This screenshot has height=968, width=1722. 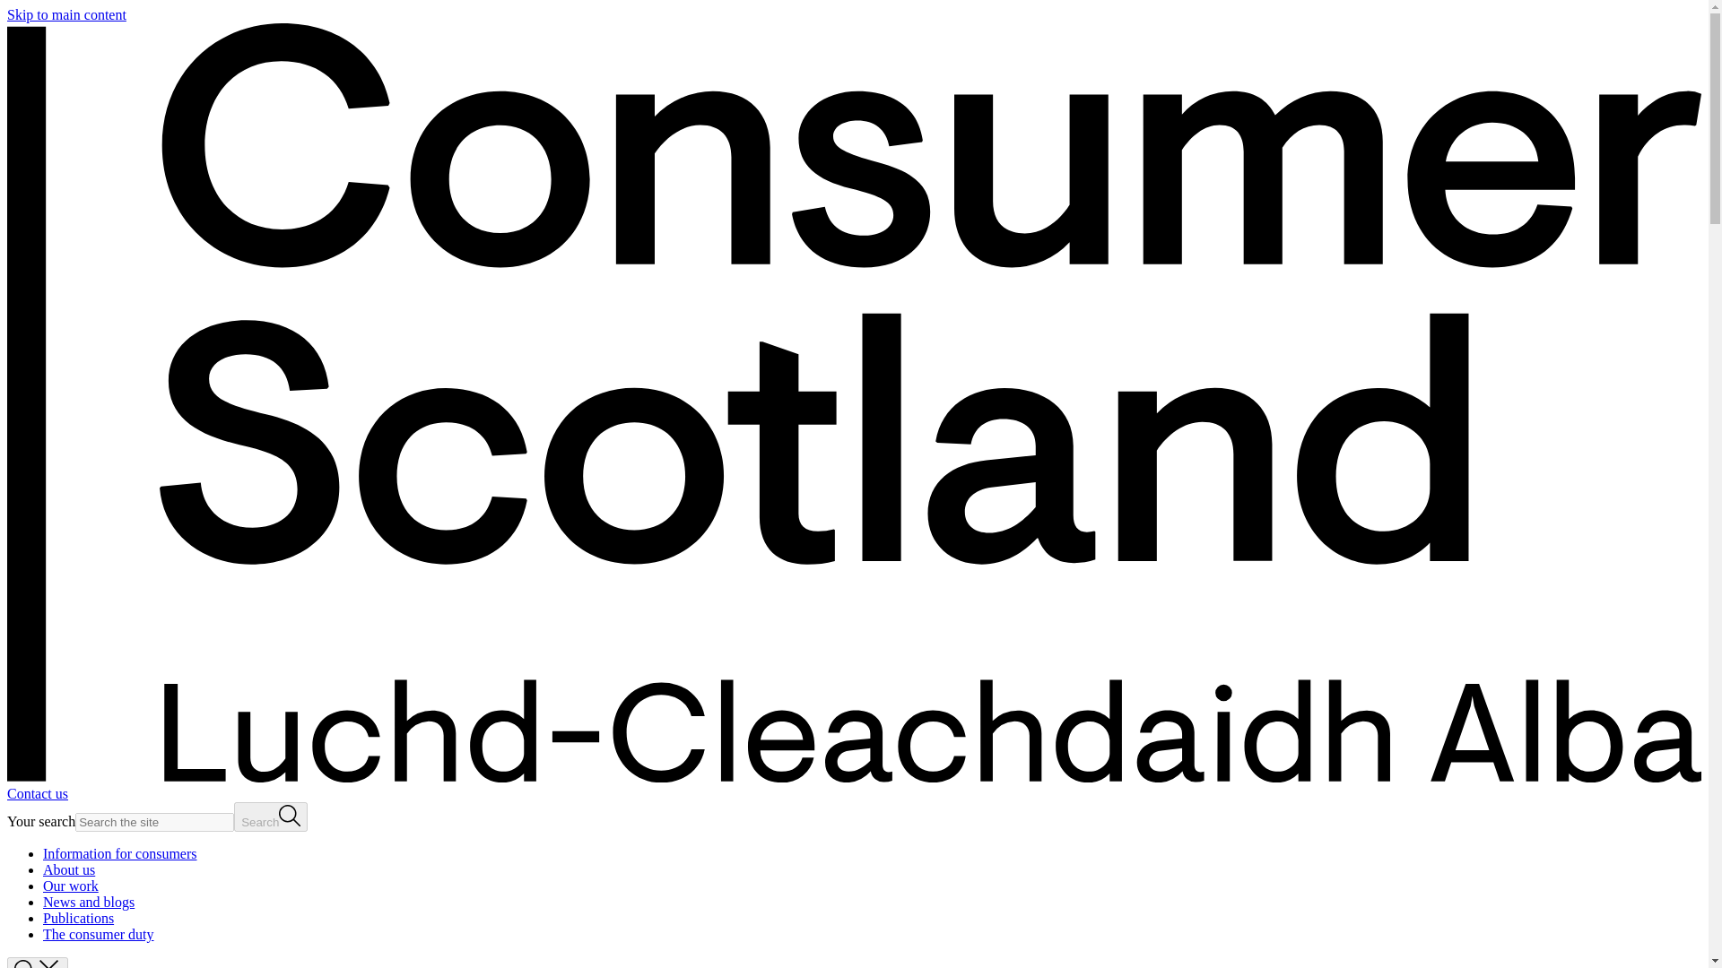 What do you see at coordinates (271, 817) in the screenshot?
I see `Search` at bounding box center [271, 817].